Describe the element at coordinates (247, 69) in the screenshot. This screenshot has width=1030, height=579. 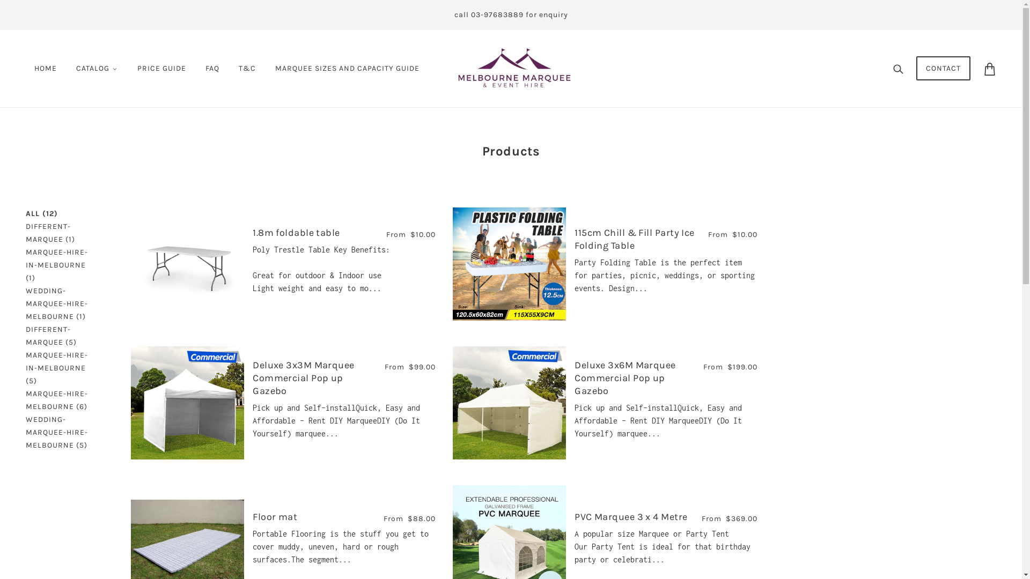
I see `T&C` at that location.